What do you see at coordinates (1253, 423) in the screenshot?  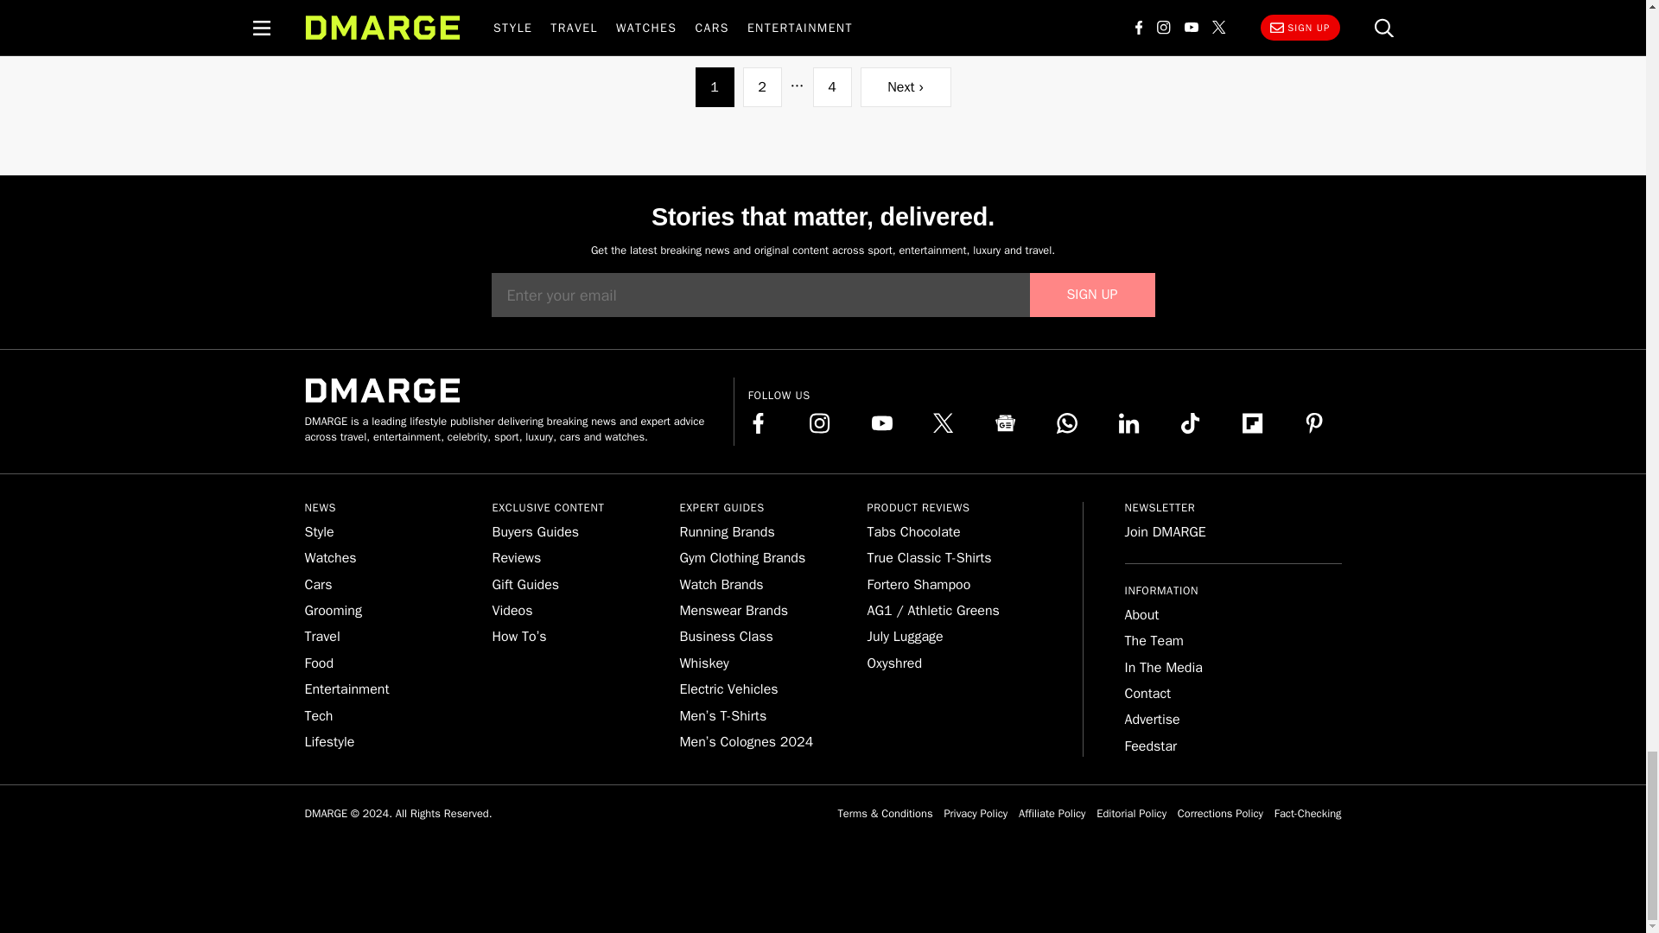 I see `Visit us on Flipboard` at bounding box center [1253, 423].